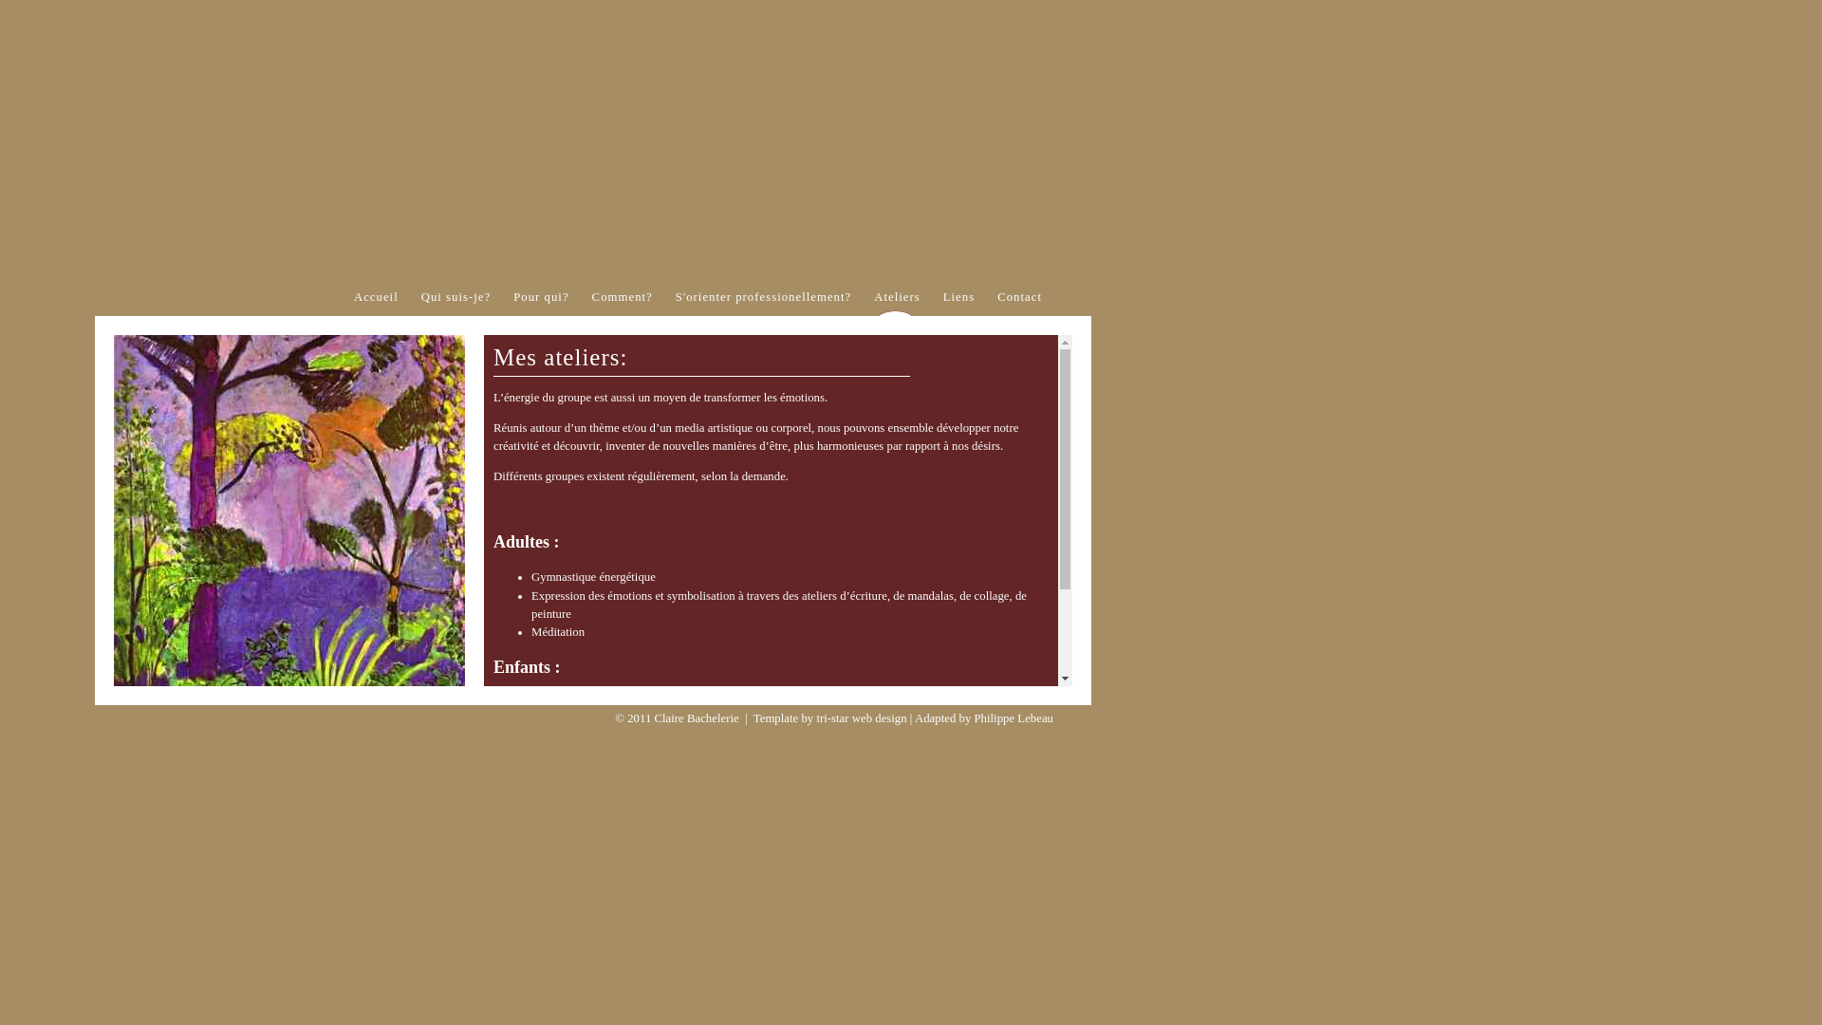 This screenshot has height=1025, width=1822. What do you see at coordinates (958, 302) in the screenshot?
I see `Liens` at bounding box center [958, 302].